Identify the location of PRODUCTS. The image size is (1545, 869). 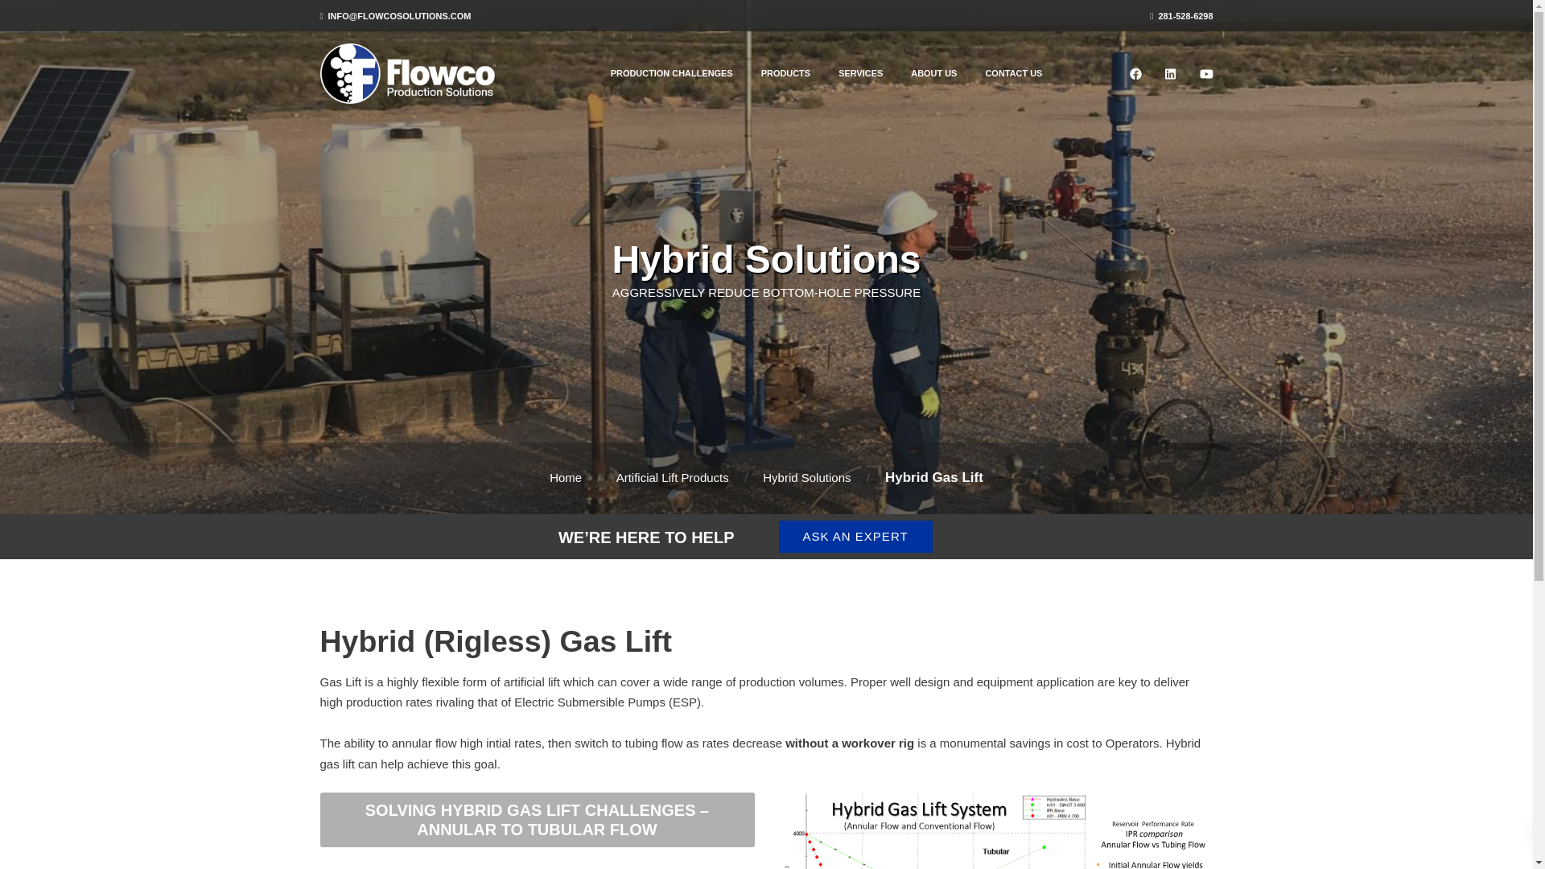
(785, 72).